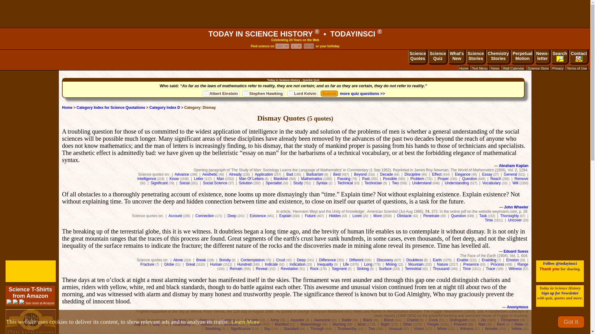 The image size is (595, 334). What do you see at coordinates (463, 174) in the screenshot?
I see `Our latest articles and pages` at bounding box center [463, 174].